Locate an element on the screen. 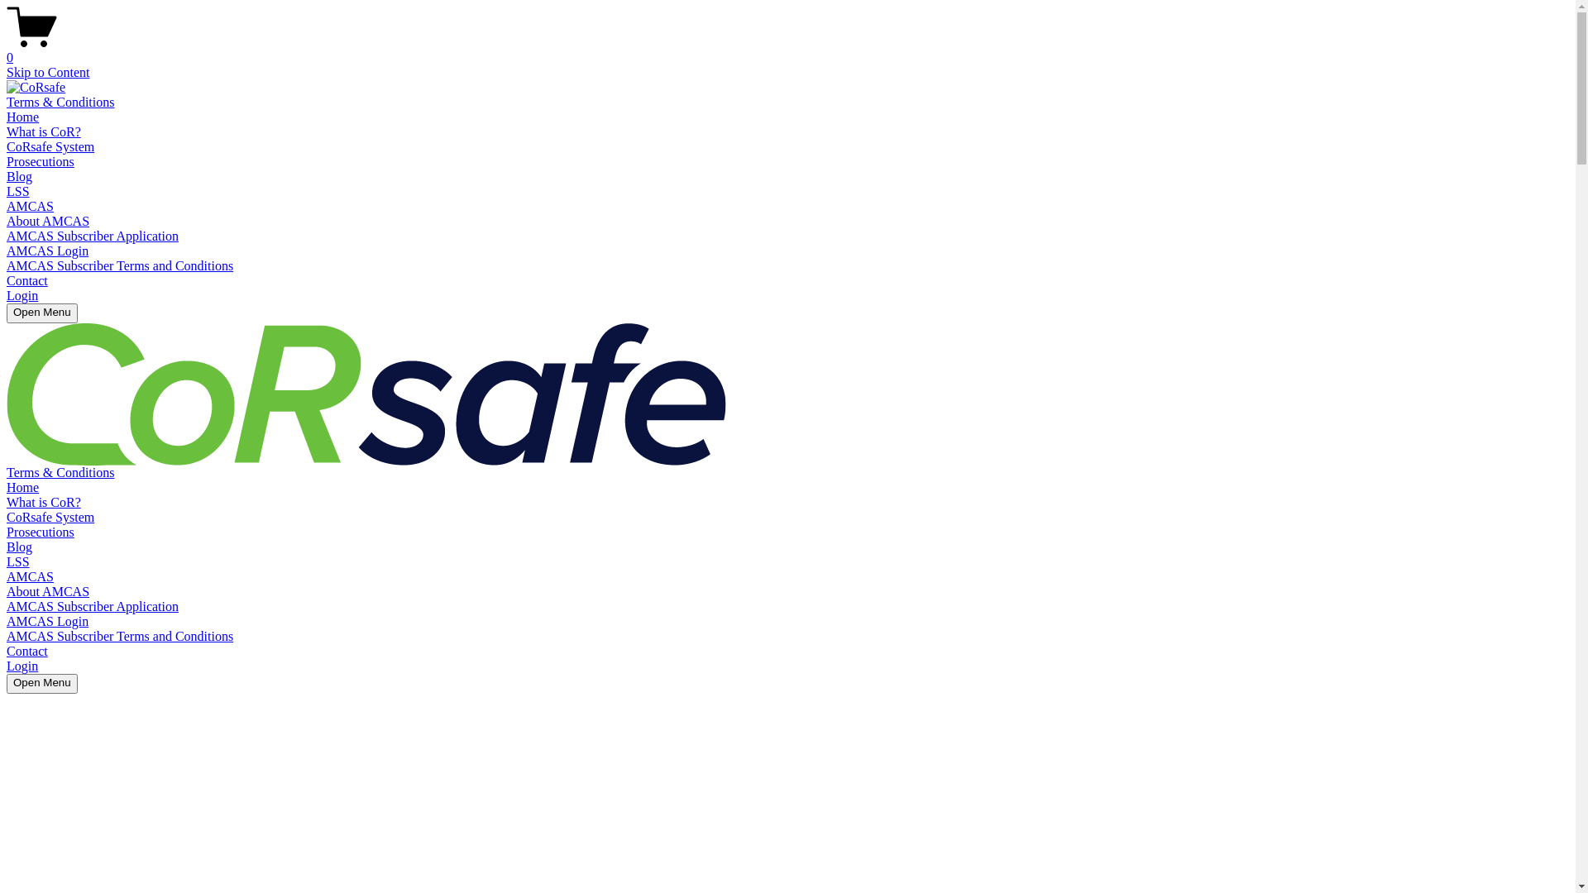 This screenshot has height=893, width=1588. AMCAS Subscriber Application is located at coordinates (93, 607).